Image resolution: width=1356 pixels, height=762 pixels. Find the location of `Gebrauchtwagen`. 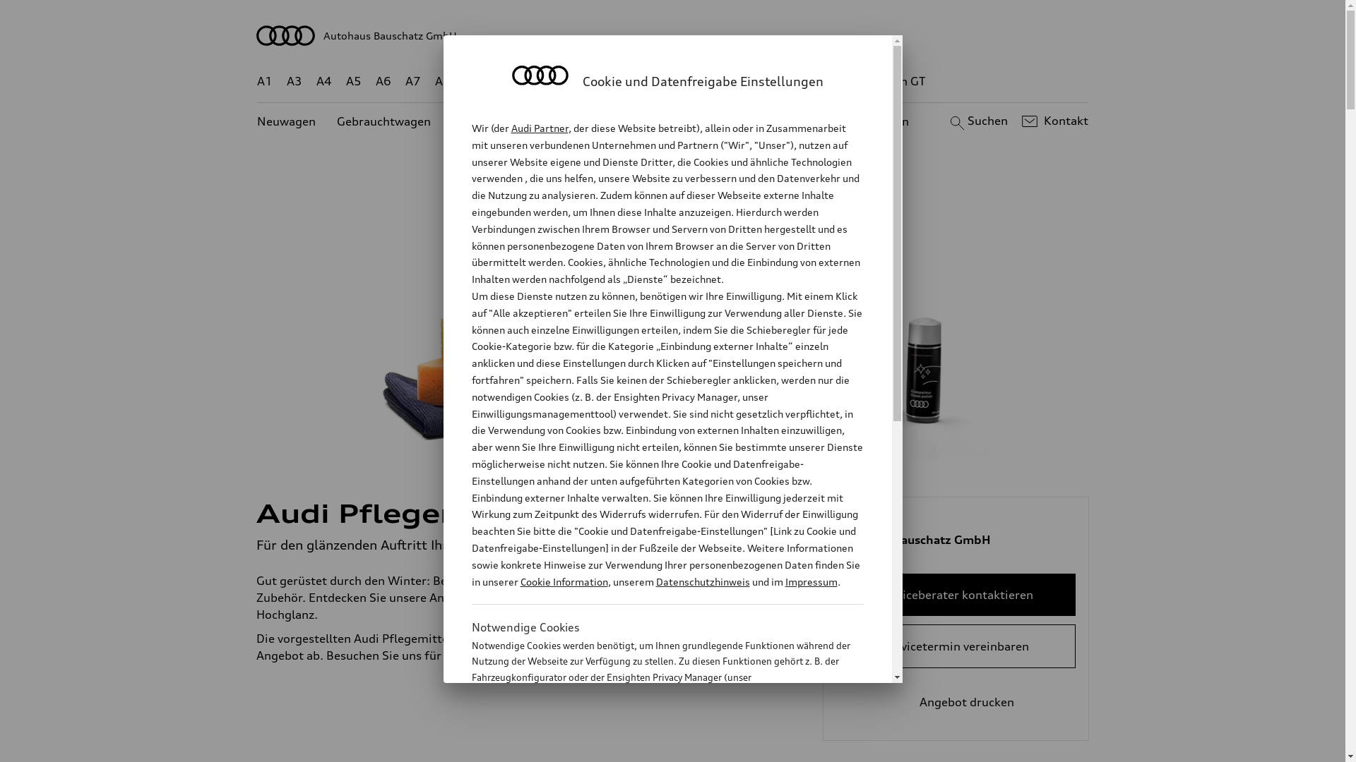

Gebrauchtwagen is located at coordinates (384, 121).